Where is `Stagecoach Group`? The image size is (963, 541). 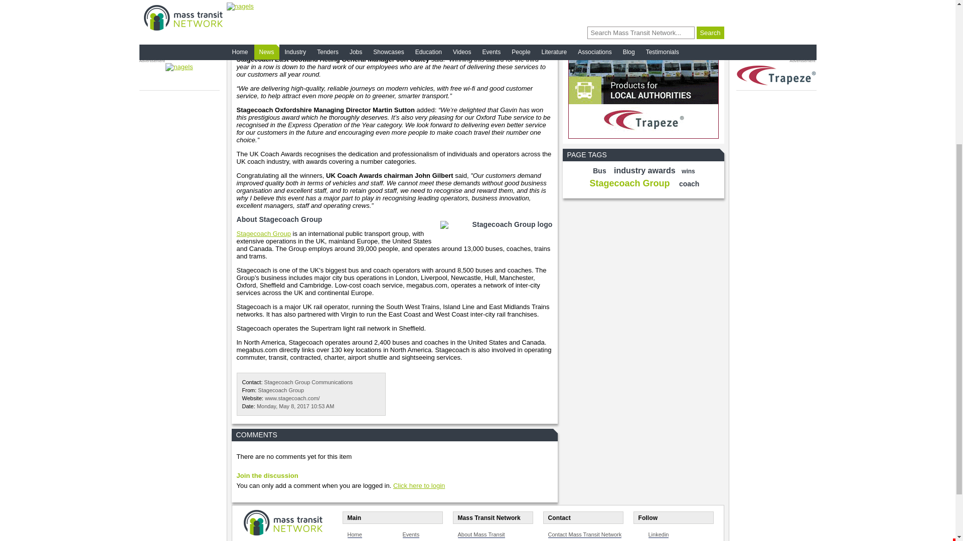
Stagecoach Group is located at coordinates (264, 233).